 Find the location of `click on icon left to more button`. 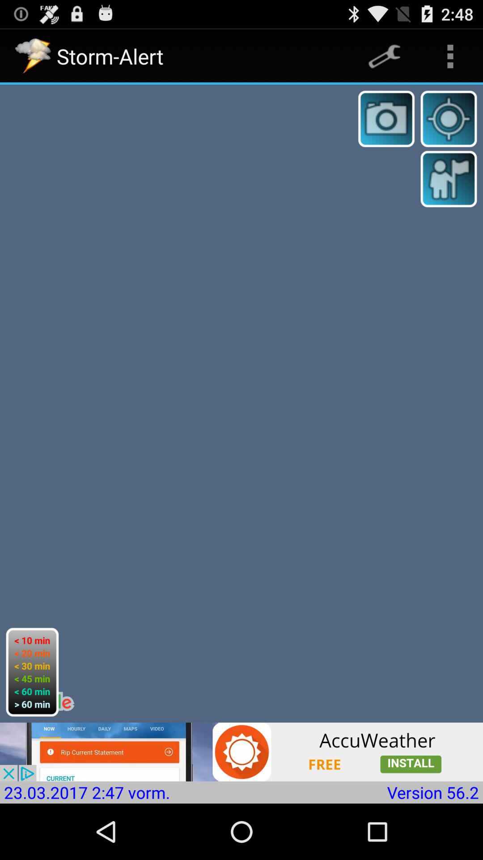

click on icon left to more button is located at coordinates (385, 56).